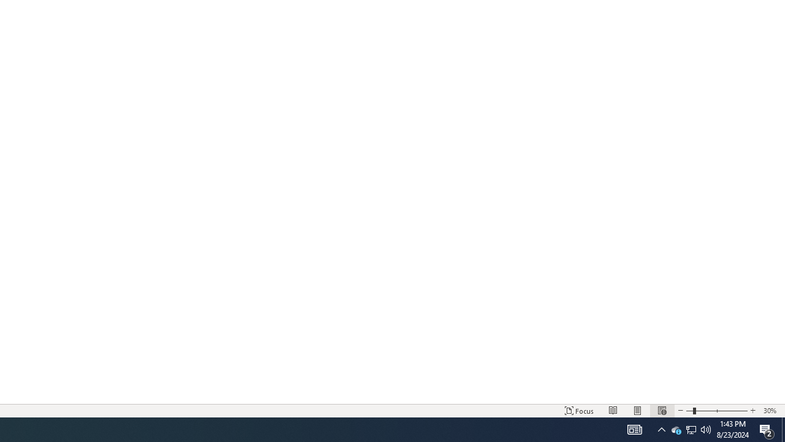 This screenshot has width=785, height=442. What do you see at coordinates (716, 410) in the screenshot?
I see `Zoom` at bounding box center [716, 410].